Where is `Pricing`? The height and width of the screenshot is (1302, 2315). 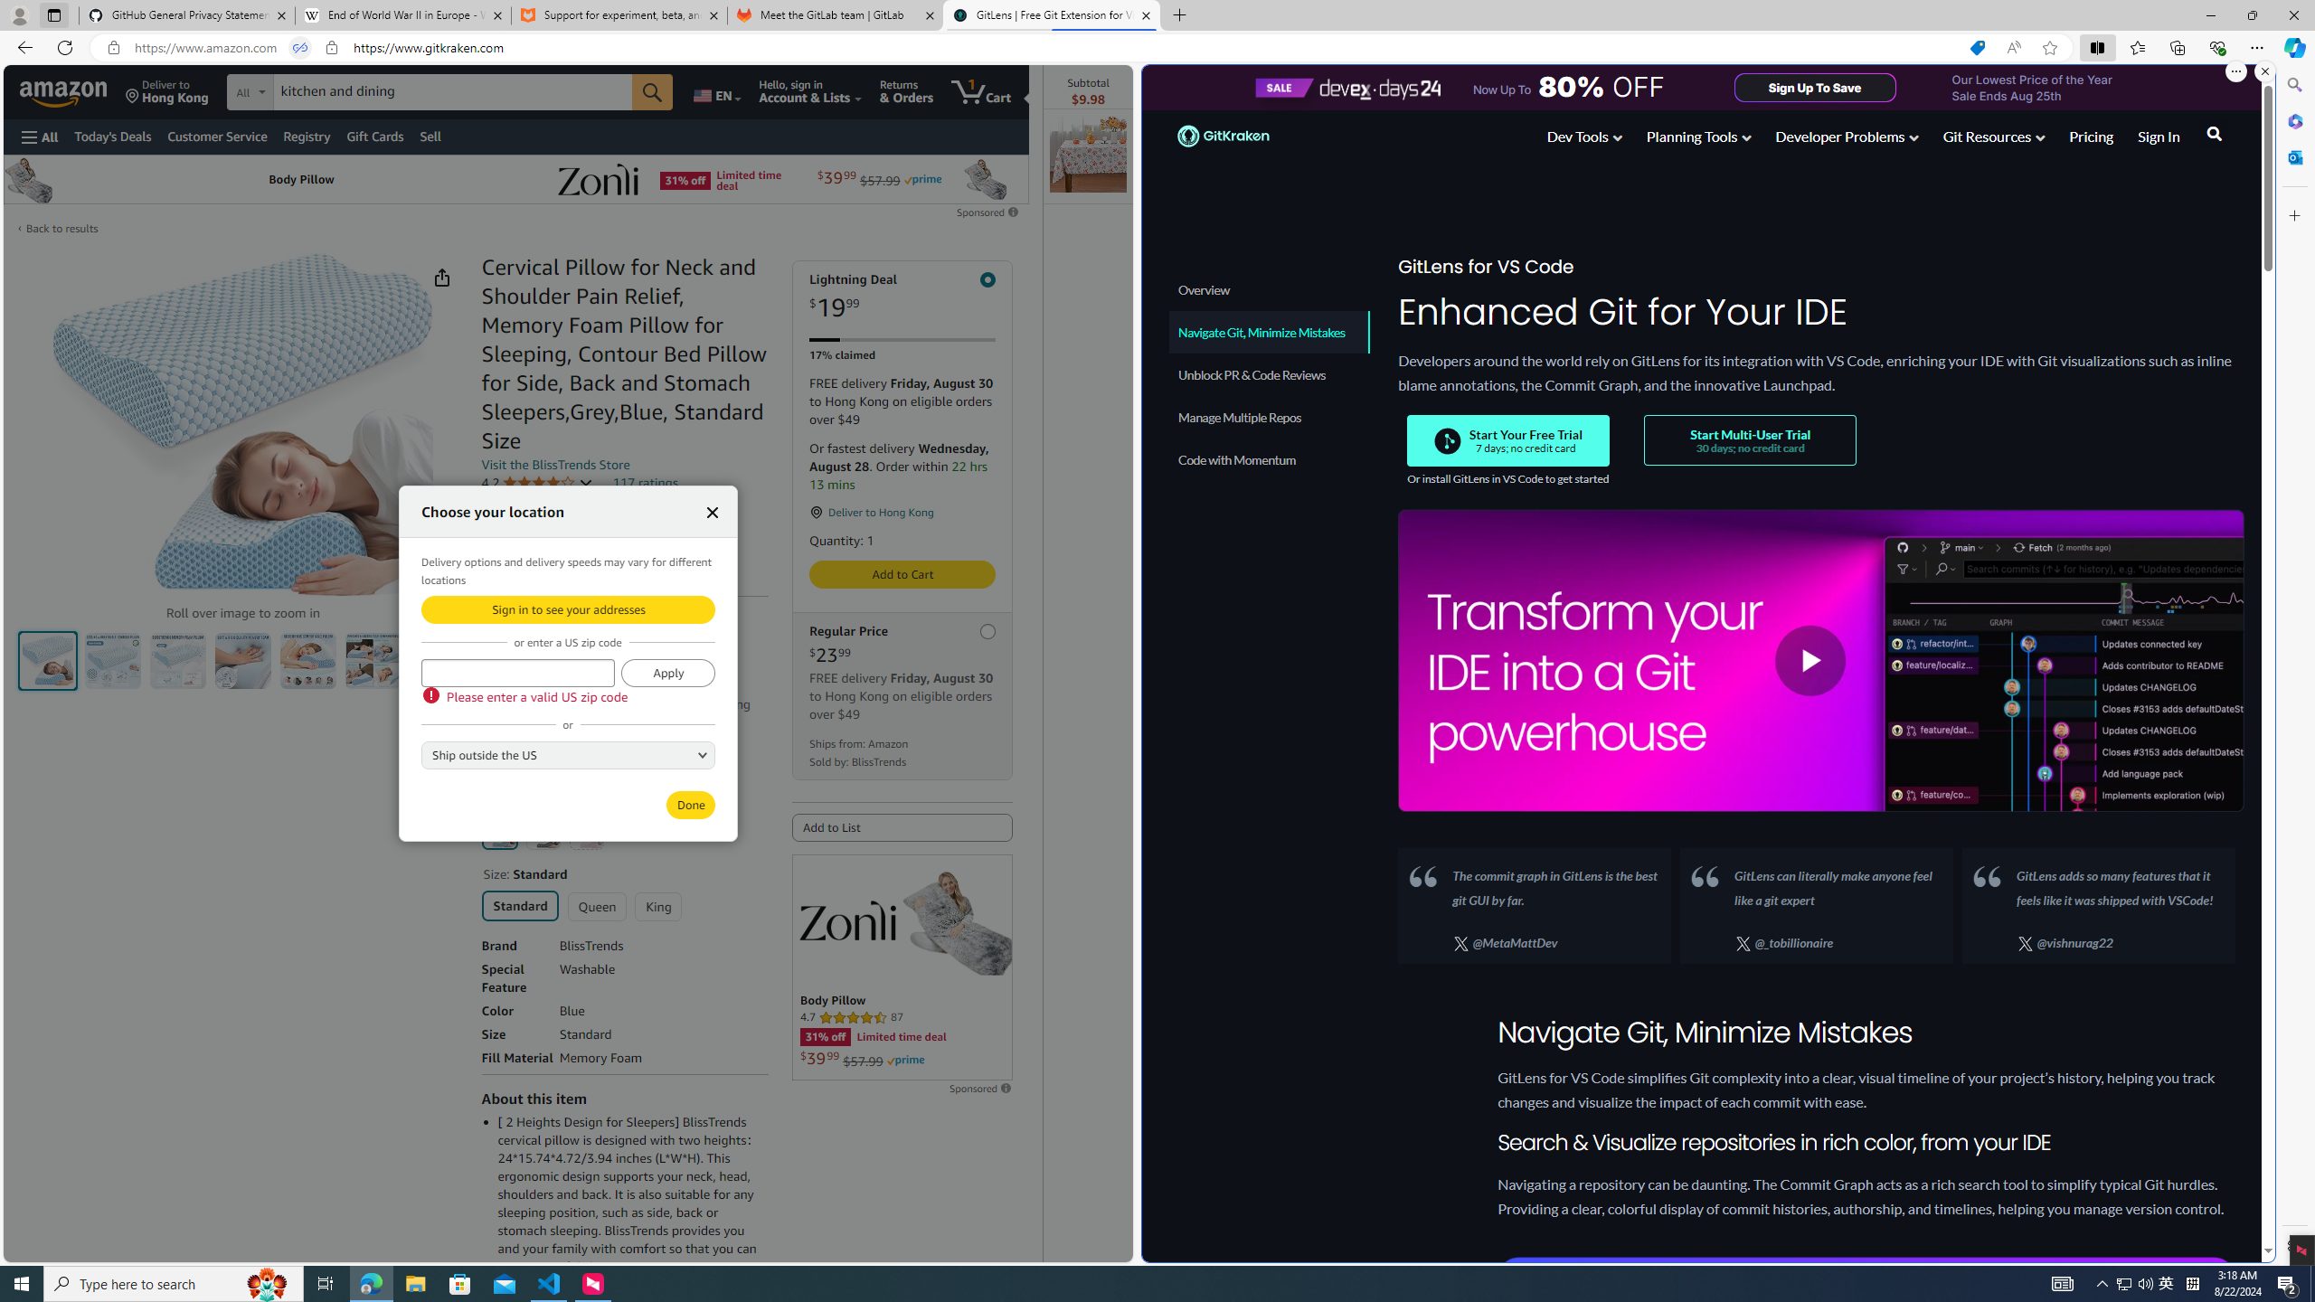 Pricing is located at coordinates (2091, 136).